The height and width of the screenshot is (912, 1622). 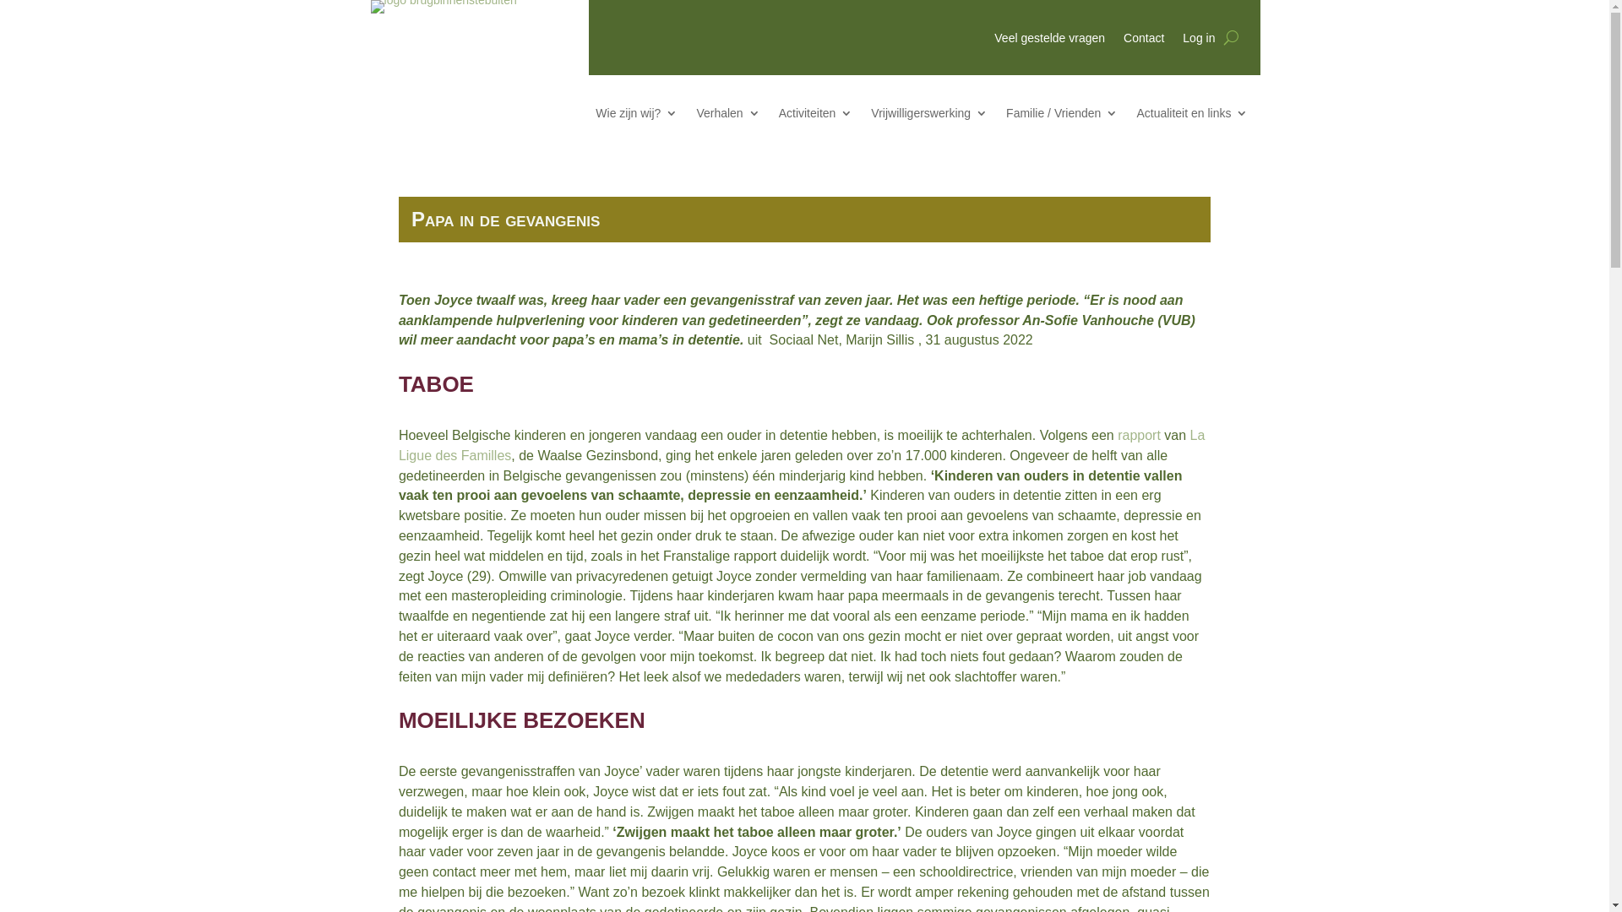 What do you see at coordinates (1139, 436) in the screenshot?
I see `rapport` at bounding box center [1139, 436].